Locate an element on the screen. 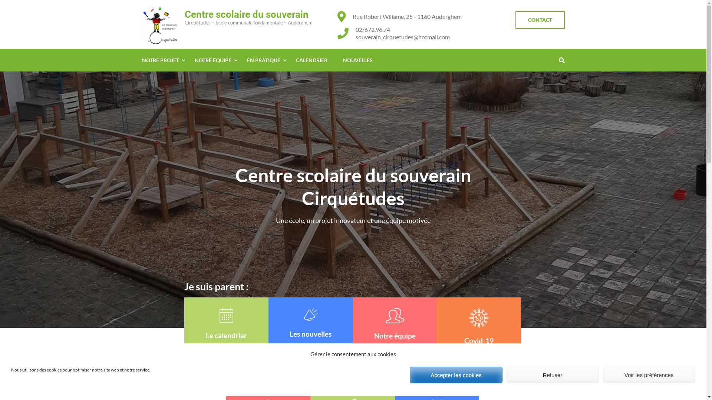  Les nouvelles is located at coordinates (311, 323).